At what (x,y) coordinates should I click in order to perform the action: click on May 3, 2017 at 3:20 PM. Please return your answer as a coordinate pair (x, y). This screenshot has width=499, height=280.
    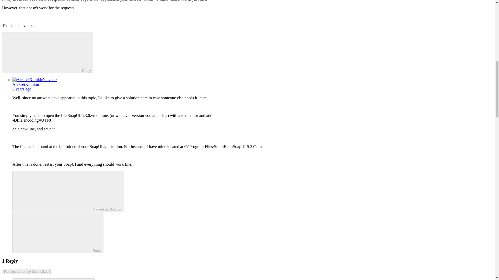
    Looking at the image, I should click on (22, 89).